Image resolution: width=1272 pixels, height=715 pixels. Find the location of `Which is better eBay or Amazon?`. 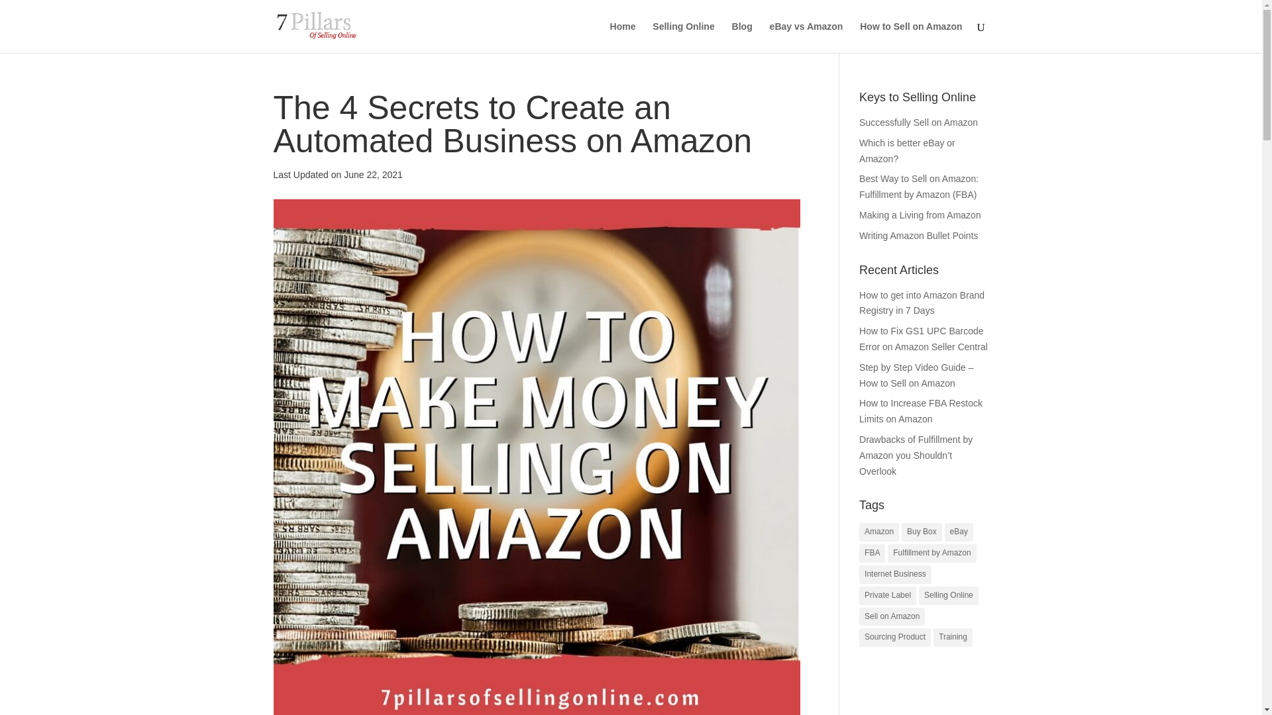

Which is better eBay or Amazon? is located at coordinates (907, 151).